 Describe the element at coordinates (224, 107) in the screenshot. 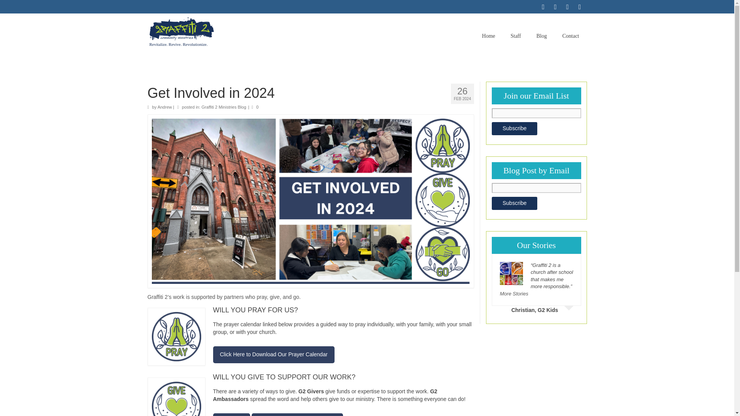

I see `Graffiti 2 Ministries Blog` at that location.